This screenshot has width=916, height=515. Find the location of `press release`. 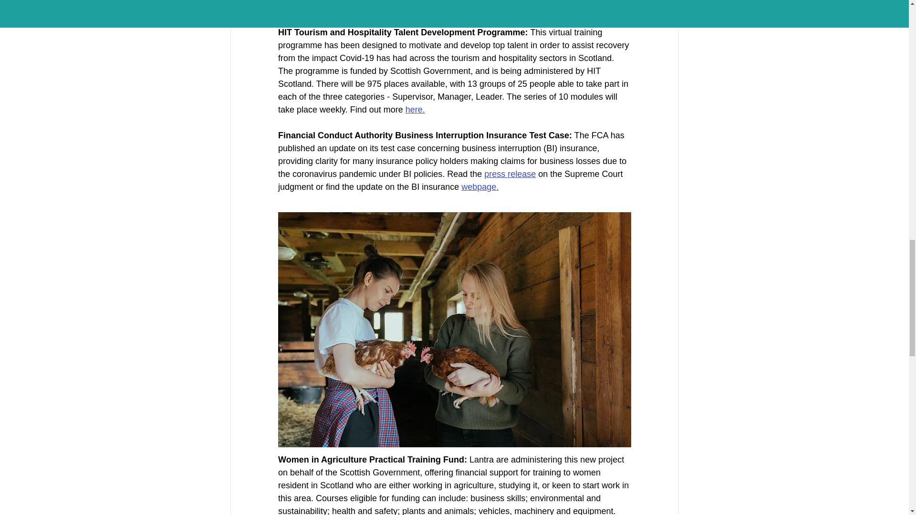

press release is located at coordinates (510, 174).